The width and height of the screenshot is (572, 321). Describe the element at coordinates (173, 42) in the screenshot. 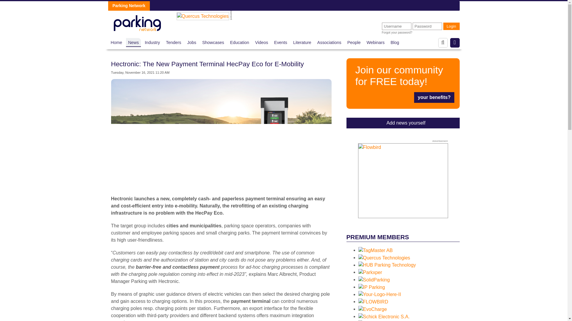

I see `Tenders` at that location.